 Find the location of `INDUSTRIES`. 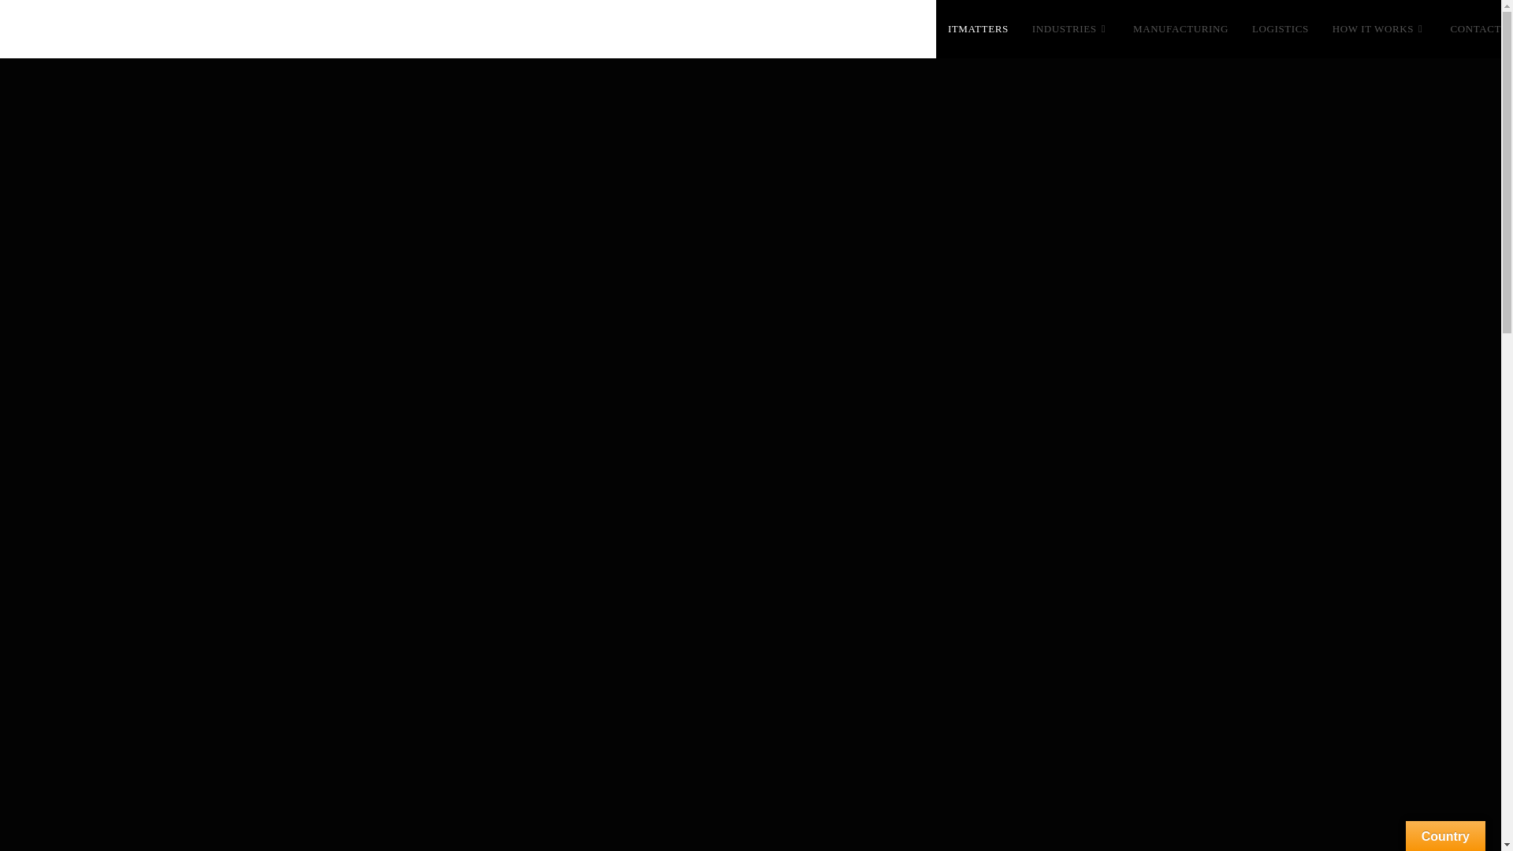

INDUSTRIES is located at coordinates (1070, 29).